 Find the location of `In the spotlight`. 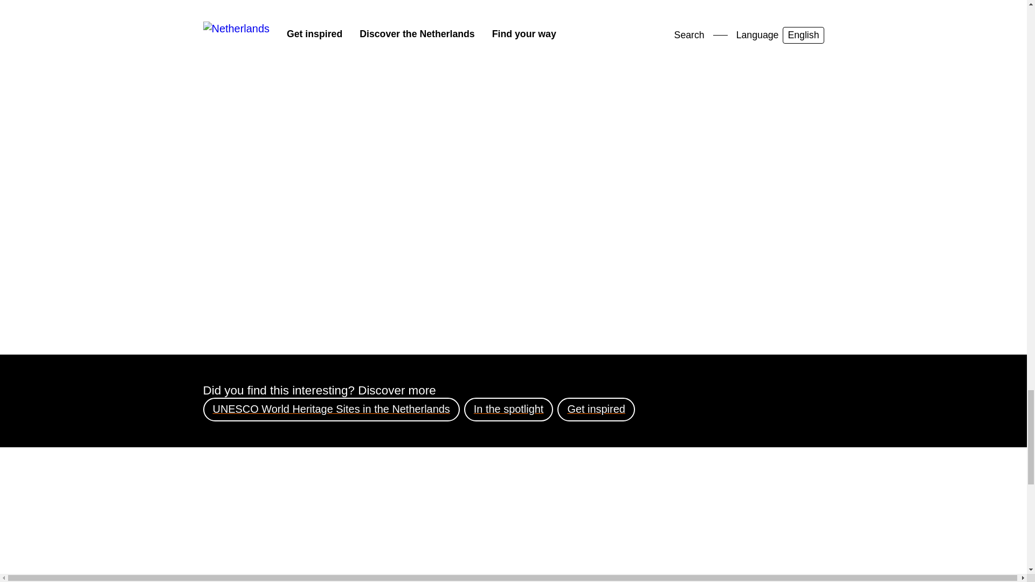

In the spotlight is located at coordinates (509, 409).